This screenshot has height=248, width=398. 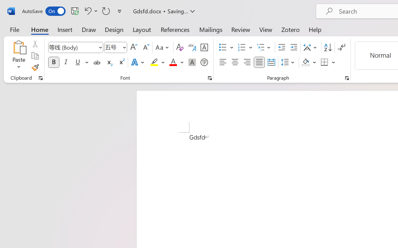 I want to click on Bold, so click(x=53, y=62).